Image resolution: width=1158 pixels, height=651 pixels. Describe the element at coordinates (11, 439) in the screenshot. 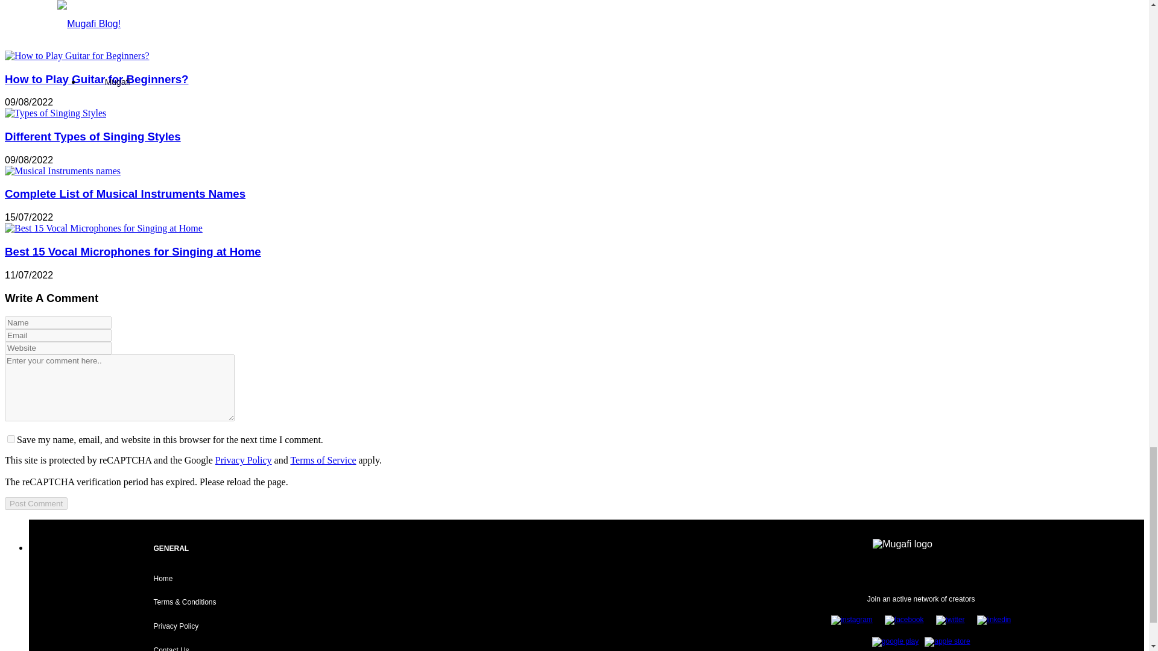

I see `yes` at that location.